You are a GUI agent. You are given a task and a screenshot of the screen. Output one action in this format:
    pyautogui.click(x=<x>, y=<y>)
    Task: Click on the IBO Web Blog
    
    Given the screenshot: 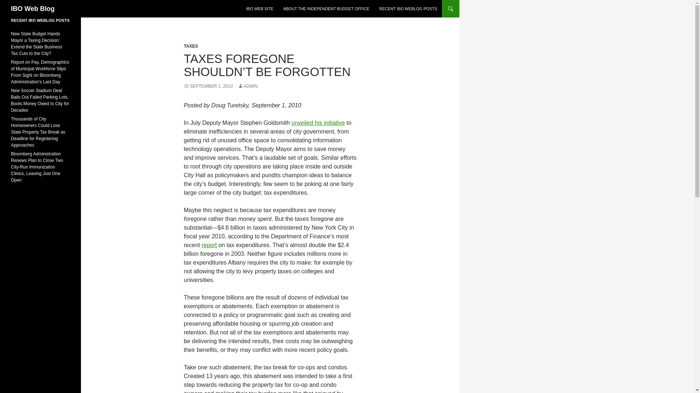 What is the action you would take?
    pyautogui.click(x=33, y=9)
    